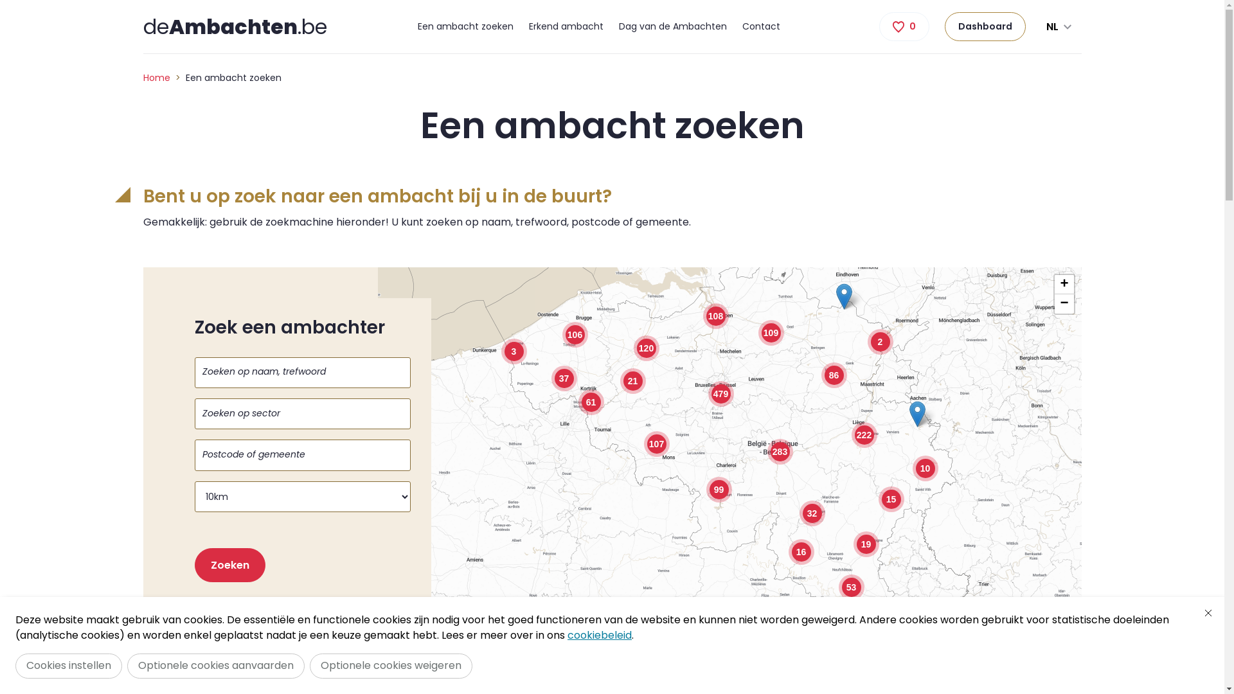 The image size is (1234, 694). Describe the element at coordinates (904, 27) in the screenshot. I see `0` at that location.